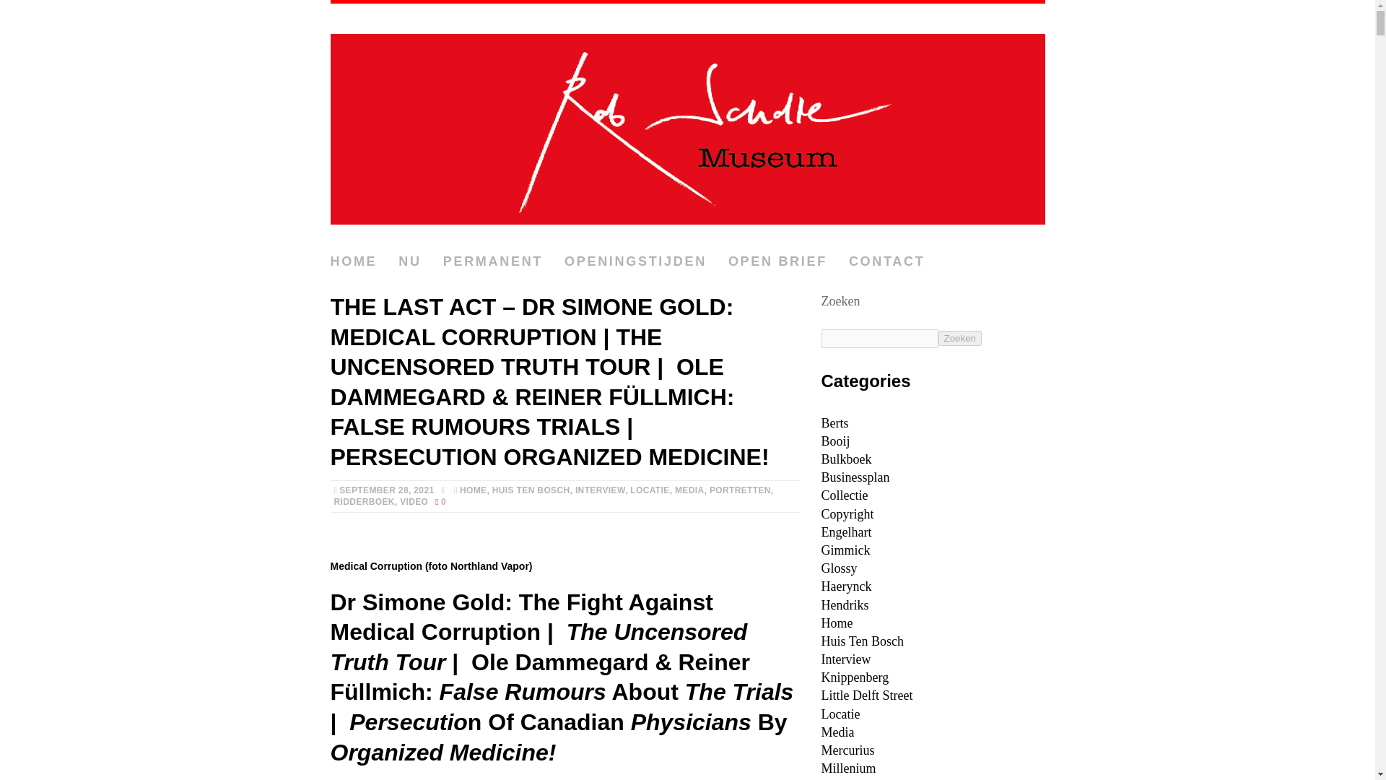 Image resolution: width=1386 pixels, height=780 pixels. I want to click on OPEN BRIEF, so click(778, 261).